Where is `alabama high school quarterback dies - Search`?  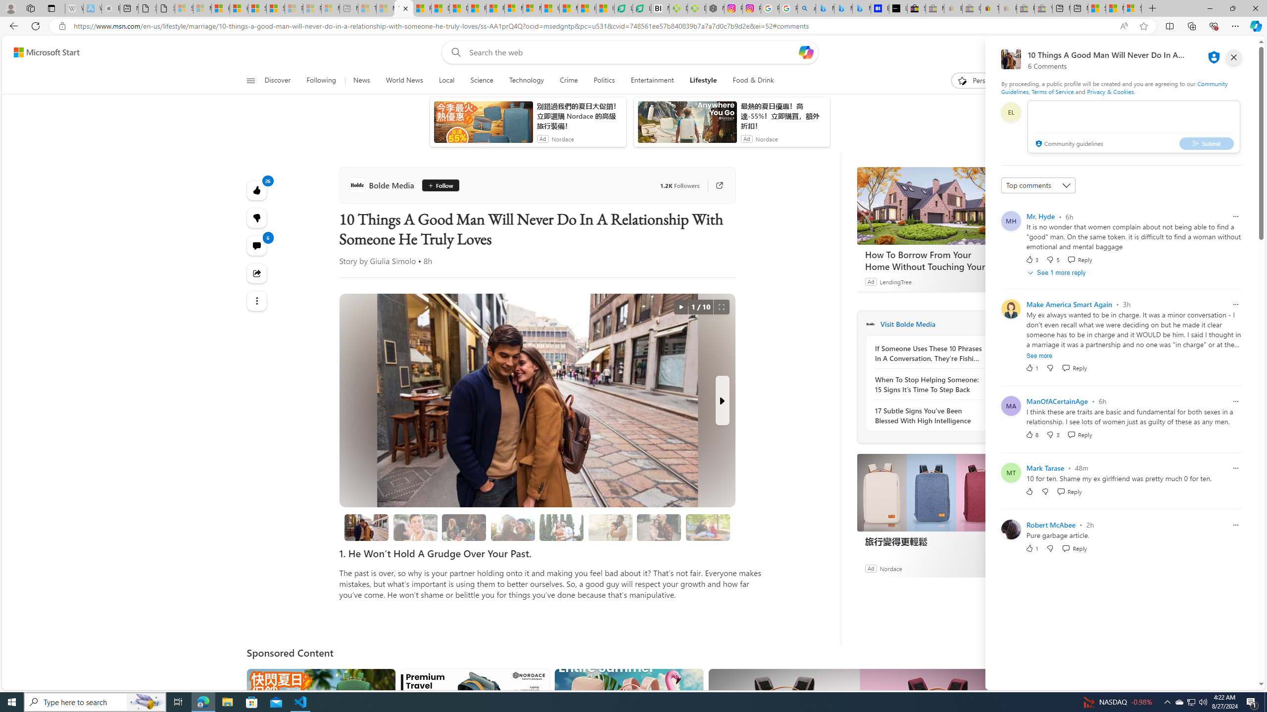 alabama high school quarterback dies - Search is located at coordinates (806, 8).